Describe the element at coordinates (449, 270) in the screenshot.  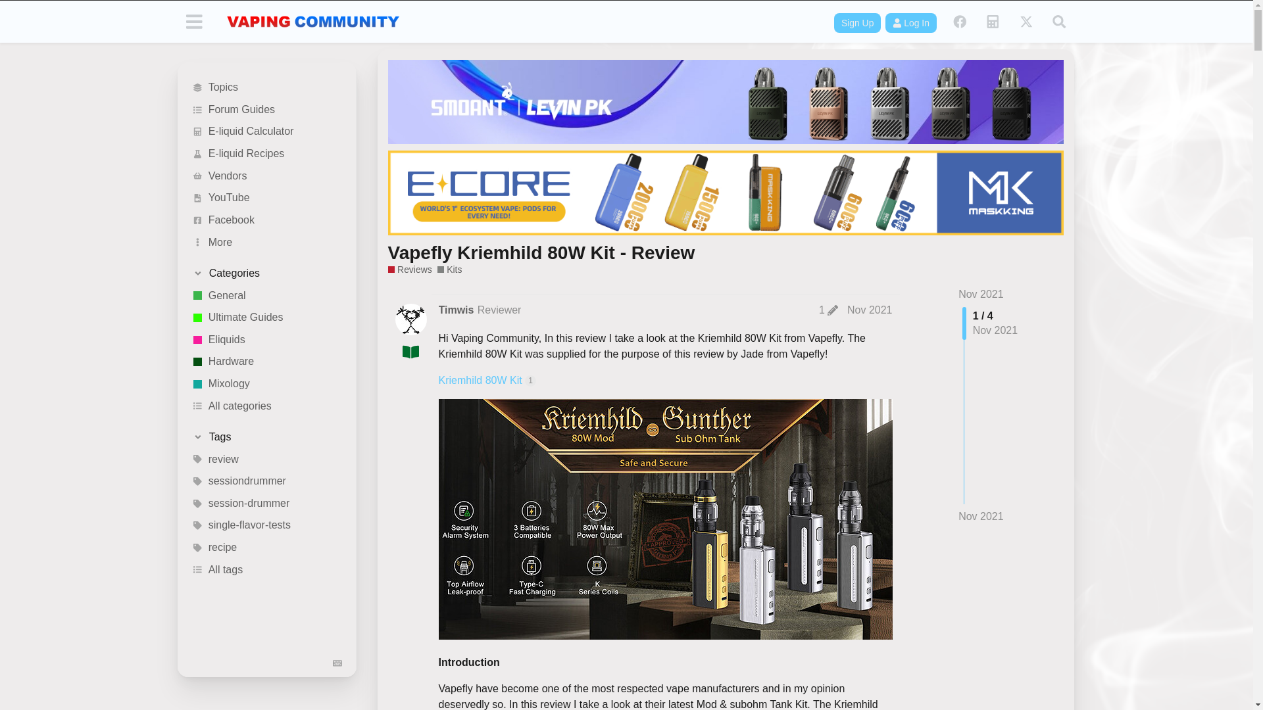
I see `Kits` at that location.